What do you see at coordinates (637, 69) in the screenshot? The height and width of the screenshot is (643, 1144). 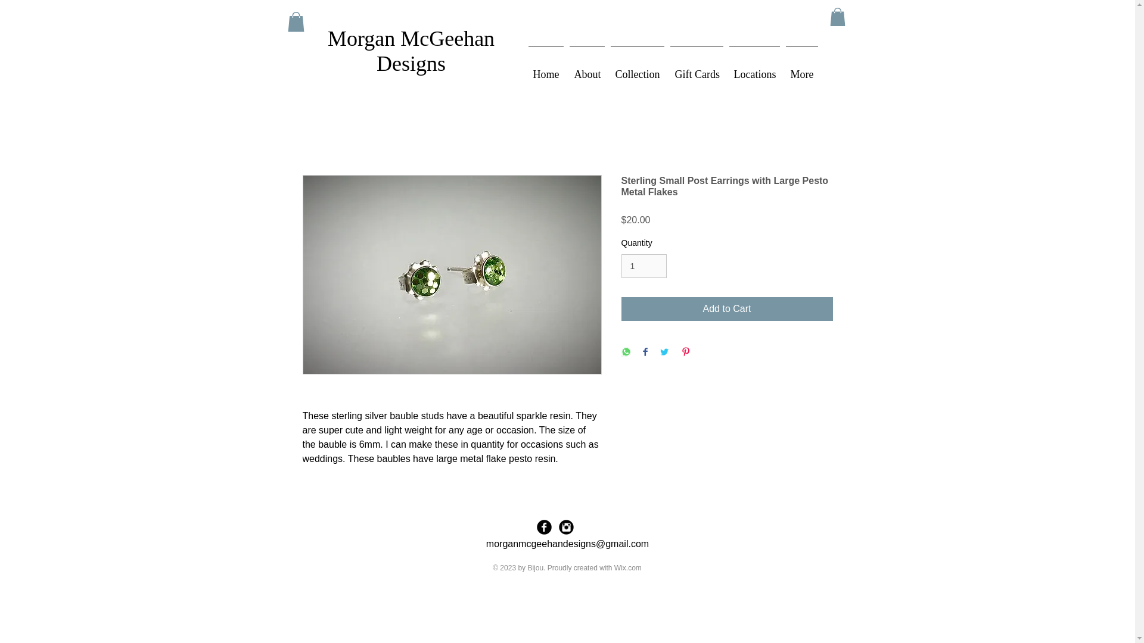 I see `Collection` at bounding box center [637, 69].